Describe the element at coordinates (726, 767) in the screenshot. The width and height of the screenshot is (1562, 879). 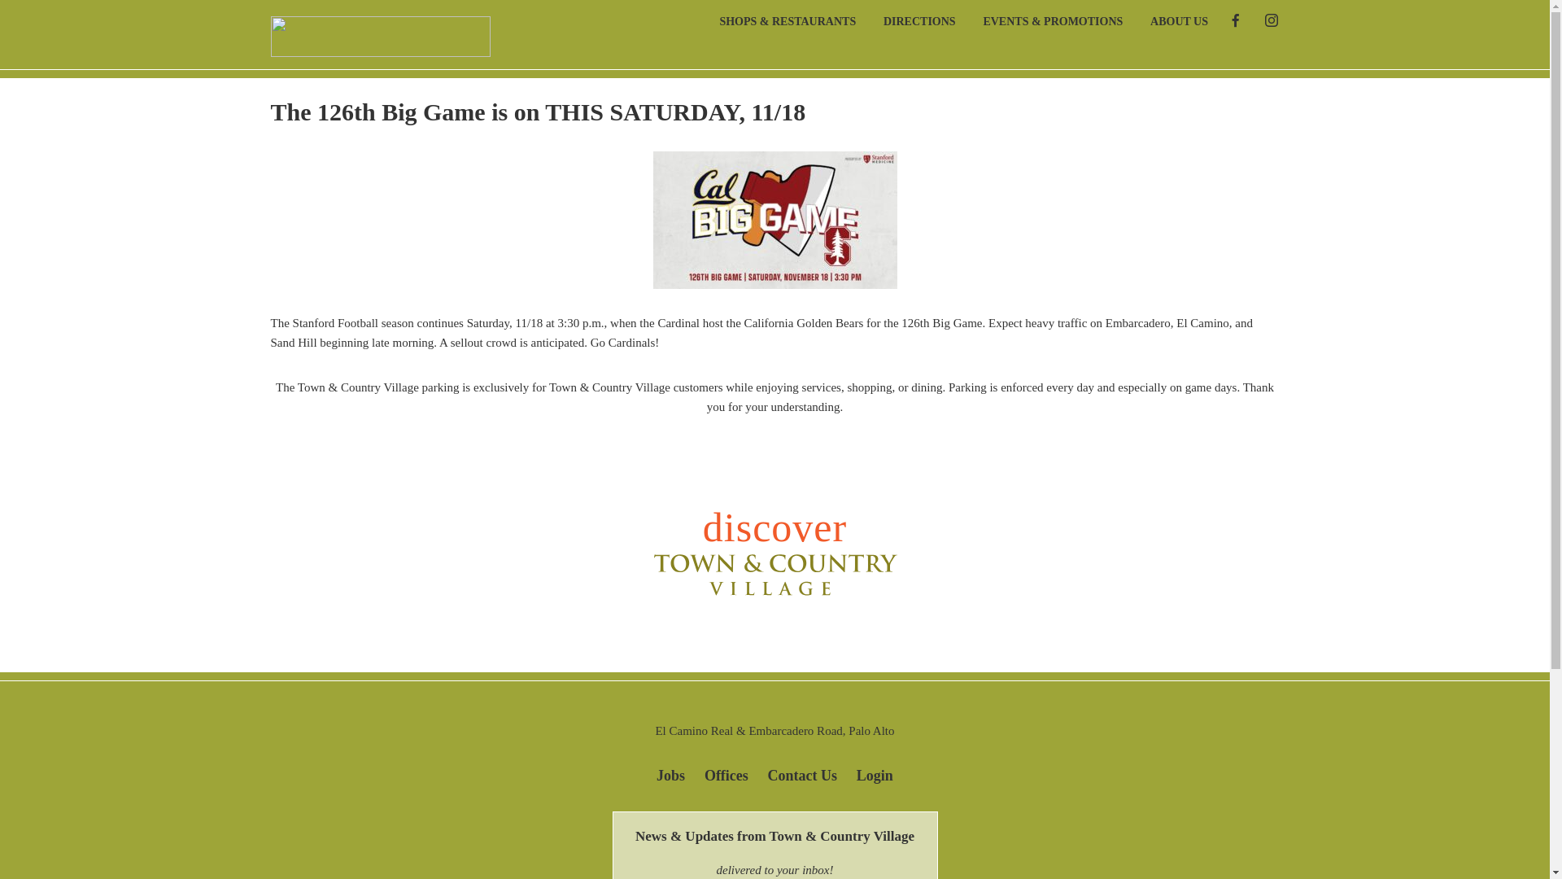
I see `Offices` at that location.